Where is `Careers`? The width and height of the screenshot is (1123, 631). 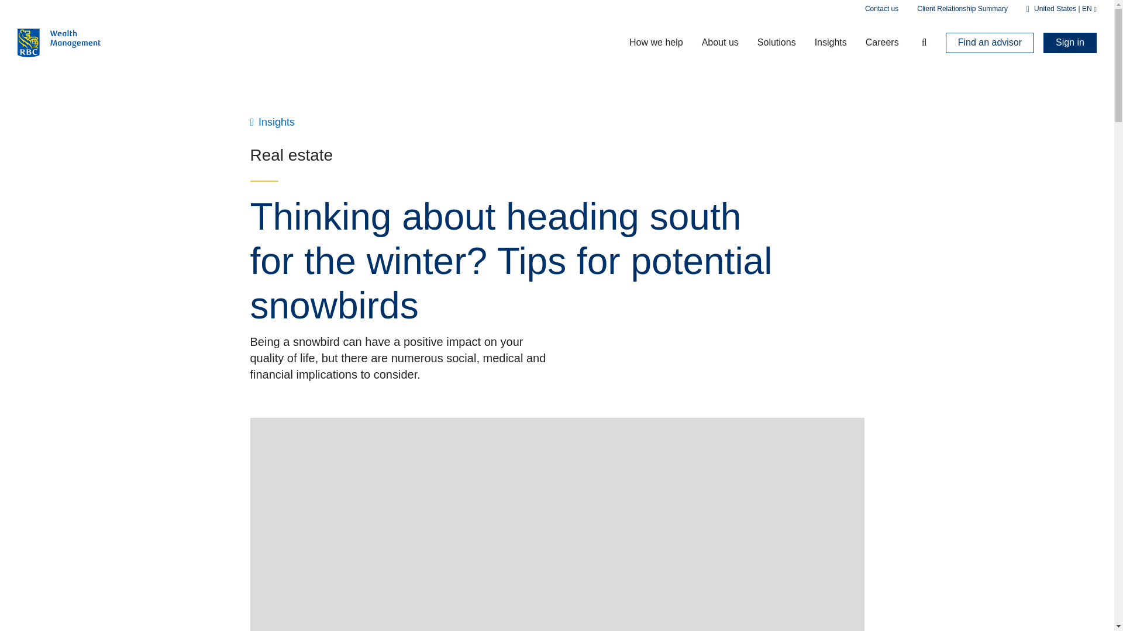
Careers is located at coordinates (882, 42).